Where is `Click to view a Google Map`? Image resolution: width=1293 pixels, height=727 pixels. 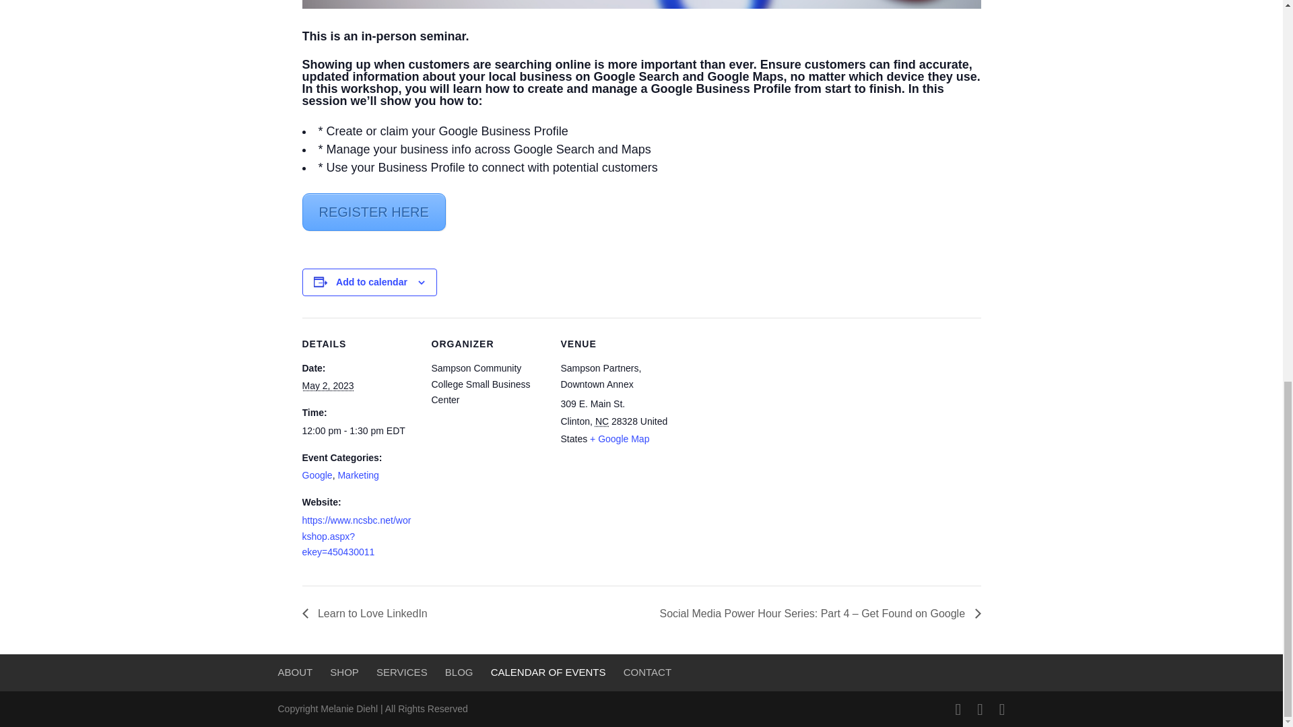
Click to view a Google Map is located at coordinates (619, 438).